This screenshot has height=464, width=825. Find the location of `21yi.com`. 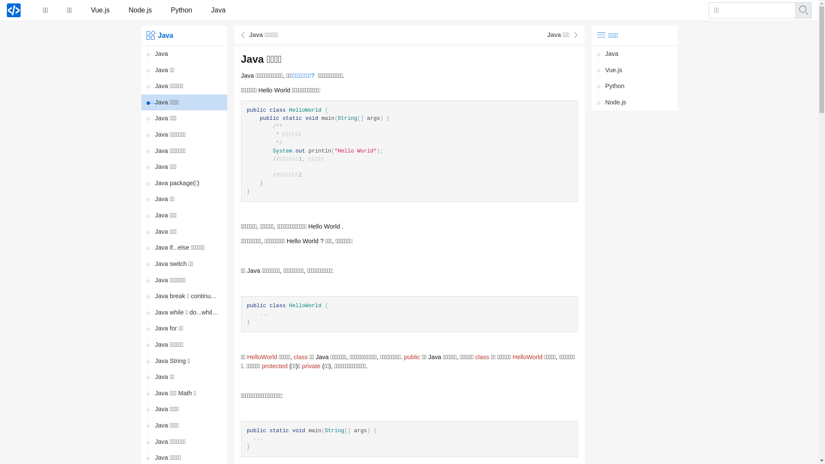

21yi.com is located at coordinates (14, 10).